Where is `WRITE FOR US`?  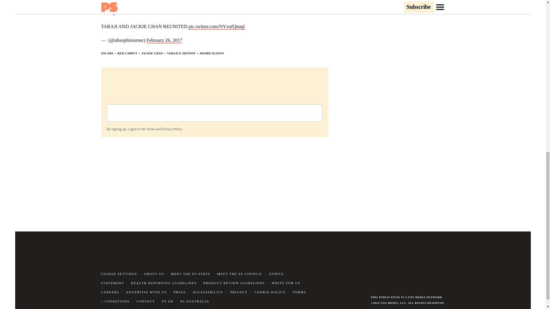
WRITE FOR US is located at coordinates (286, 283).